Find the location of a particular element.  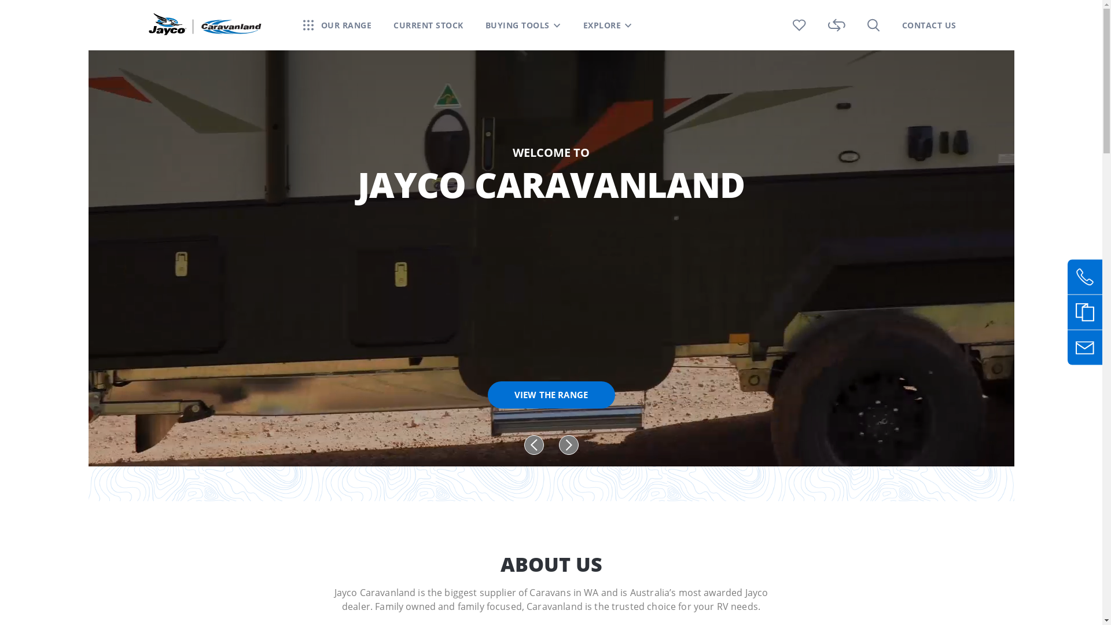

CONTACT US is located at coordinates (929, 25).